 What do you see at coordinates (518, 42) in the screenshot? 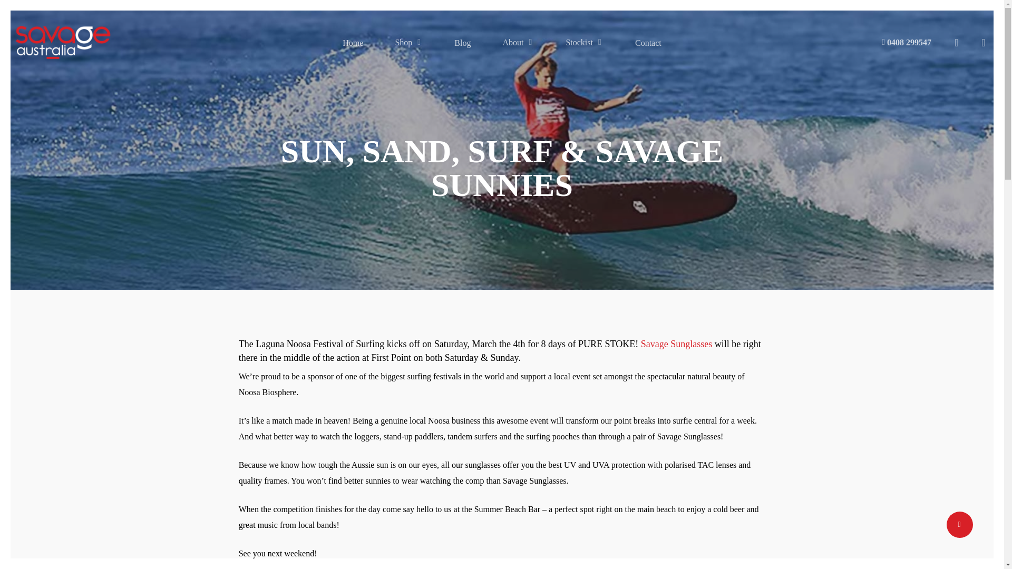
I see `About` at bounding box center [518, 42].